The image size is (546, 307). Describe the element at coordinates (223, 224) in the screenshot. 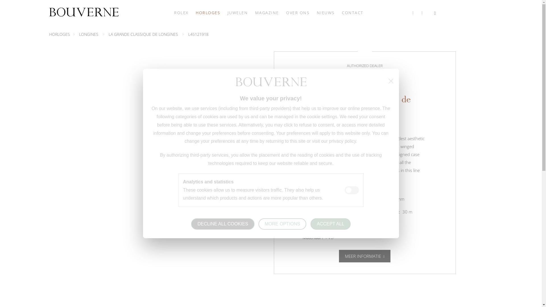

I see `DECLINE ALL COOKIES` at that location.